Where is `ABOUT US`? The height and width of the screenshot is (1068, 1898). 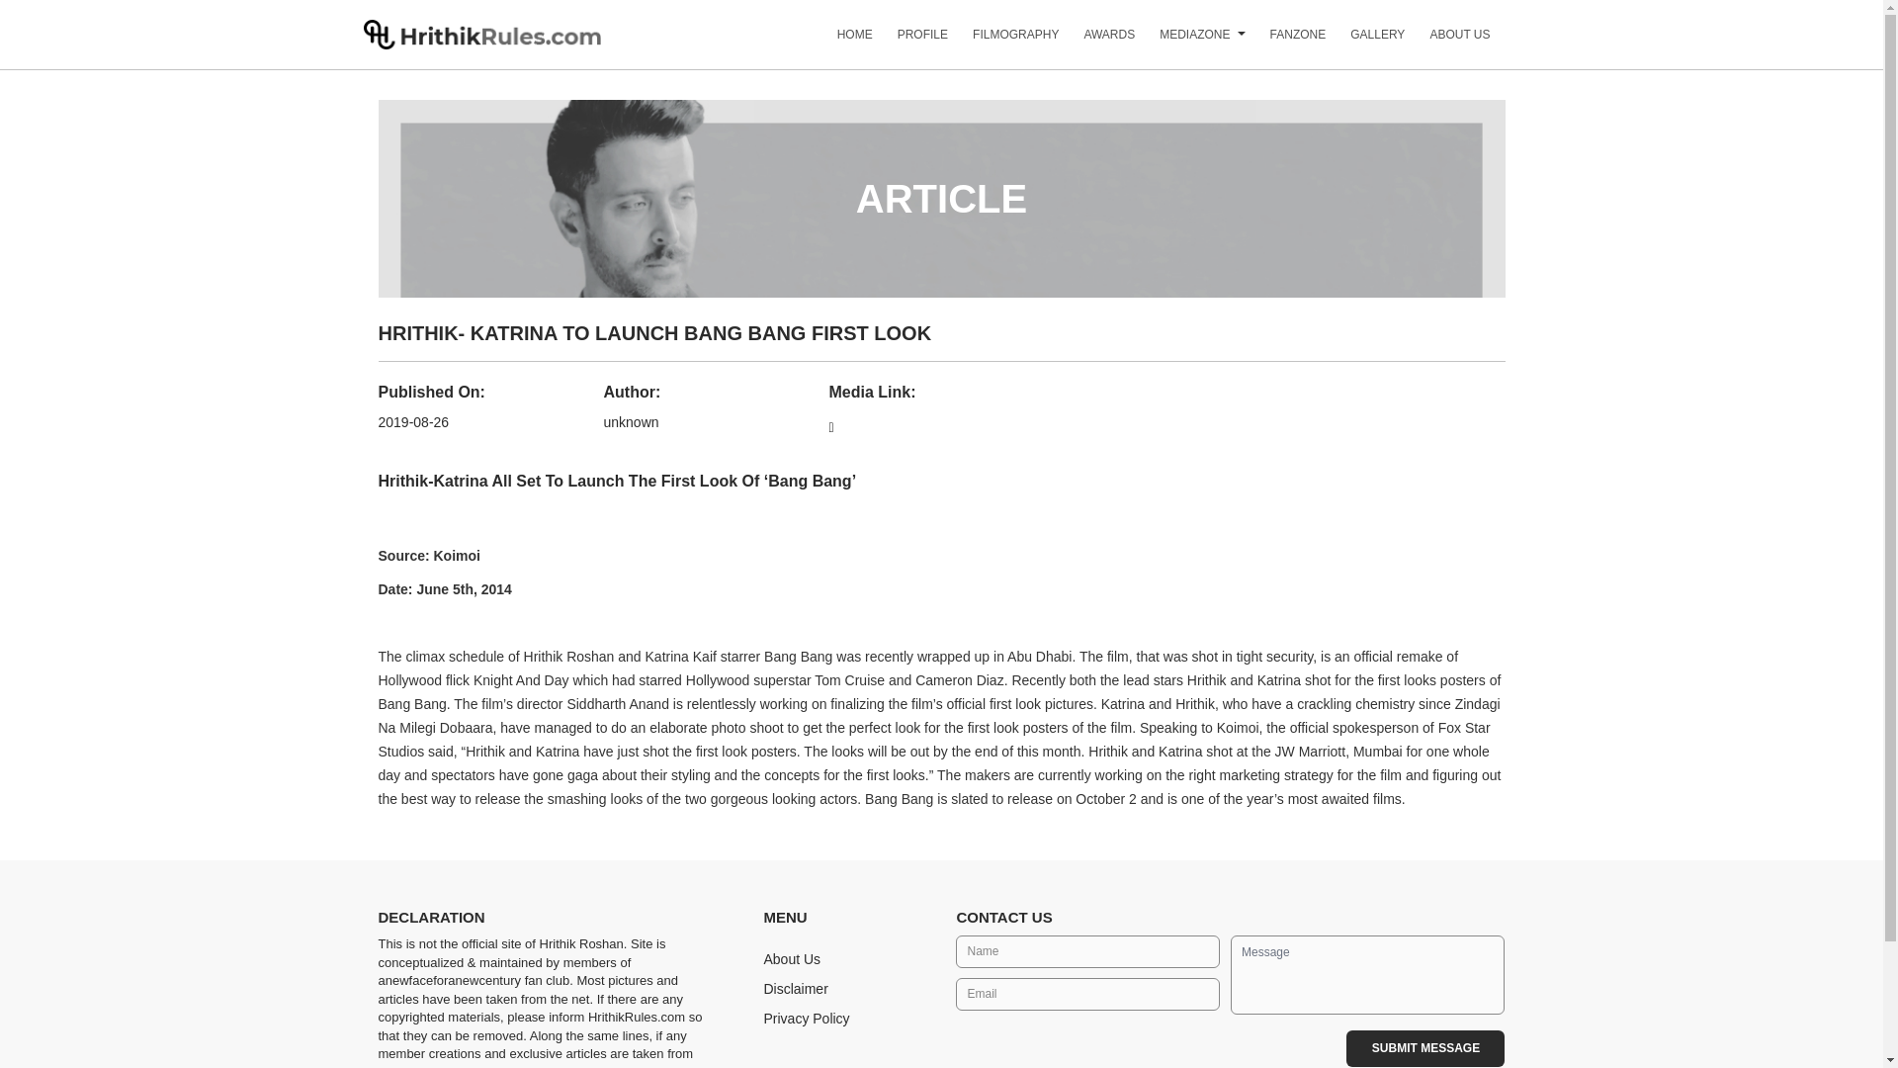
ABOUT US is located at coordinates (1447, 42).